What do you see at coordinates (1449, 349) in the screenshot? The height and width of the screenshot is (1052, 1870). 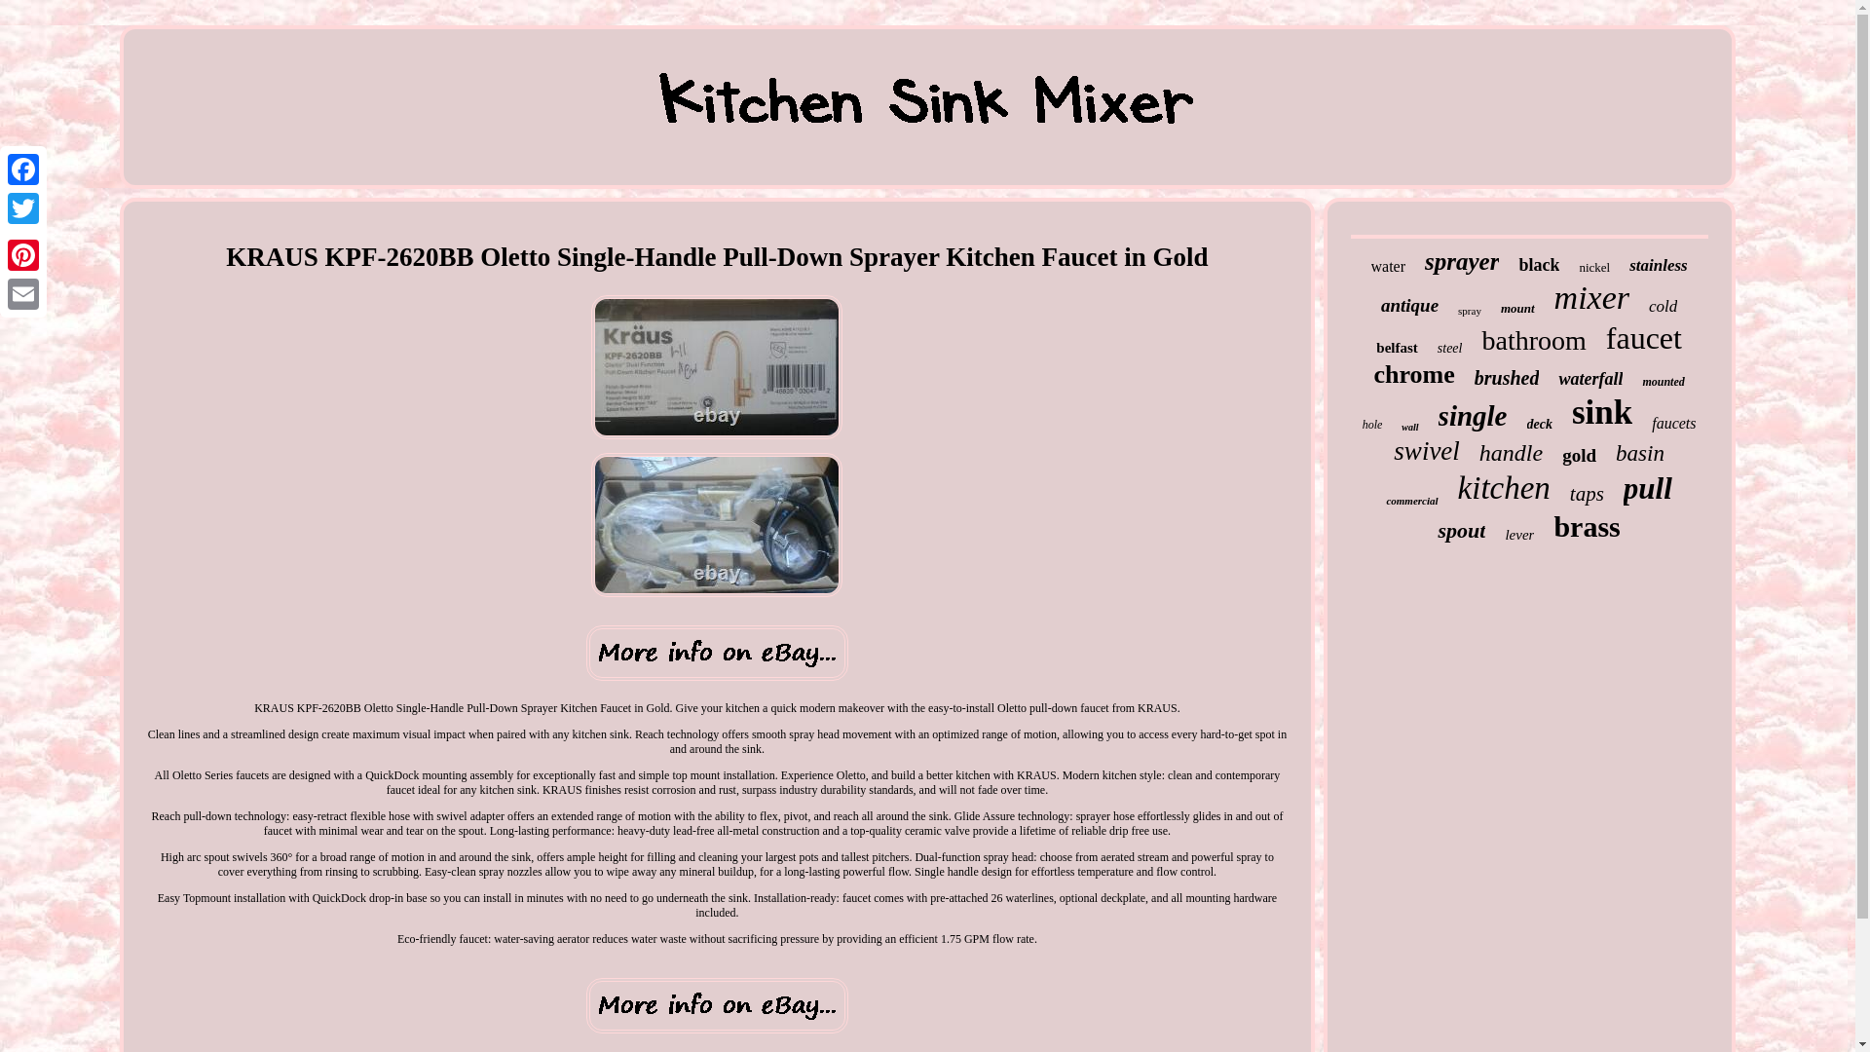 I see `steel` at bounding box center [1449, 349].